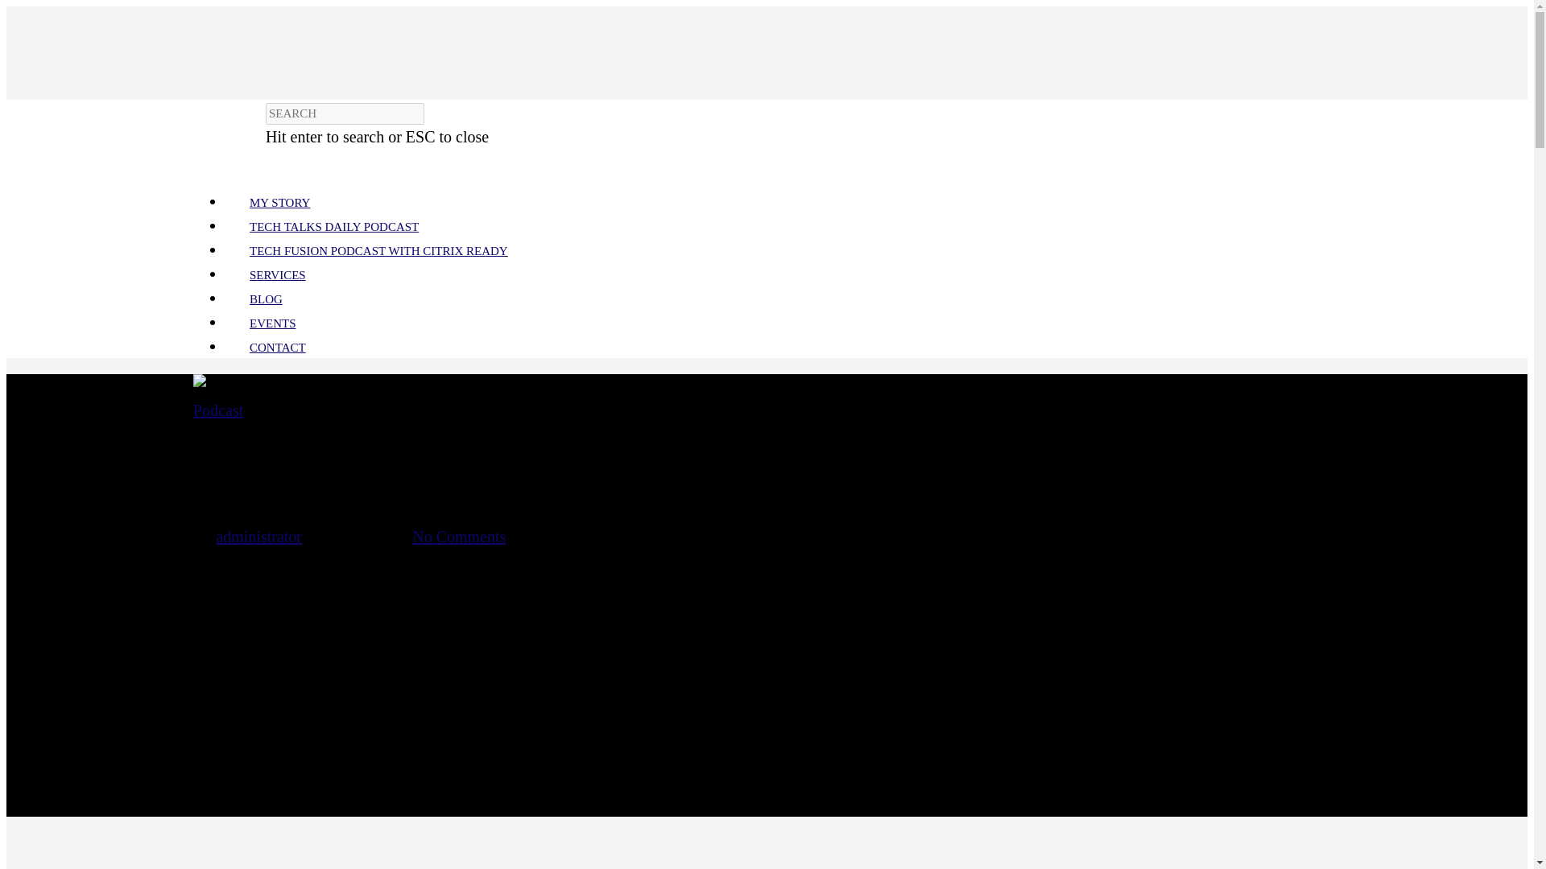  I want to click on Posts by administrator, so click(258, 536).